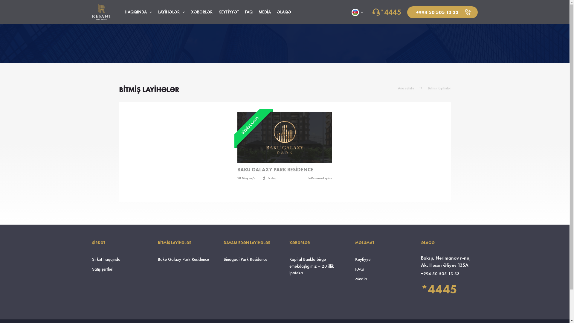 This screenshot has width=574, height=323. I want to click on FAQ, so click(249, 12).